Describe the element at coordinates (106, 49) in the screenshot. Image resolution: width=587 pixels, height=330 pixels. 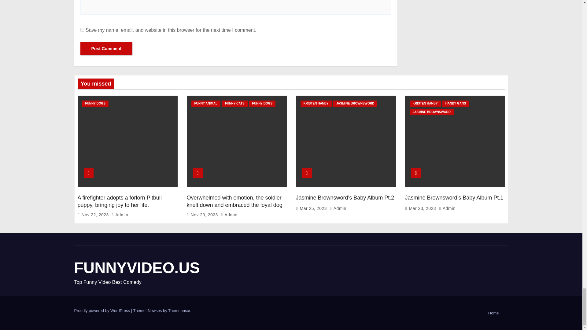
I see `Post Comment` at that location.